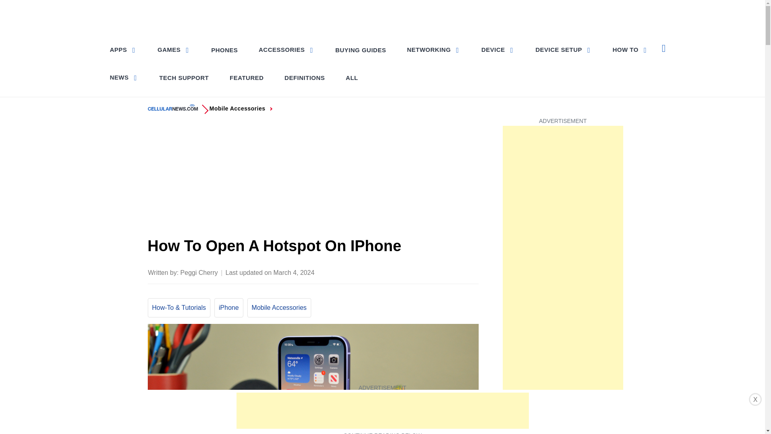 This screenshot has height=434, width=771. I want to click on Share on twitter, so click(408, 272).